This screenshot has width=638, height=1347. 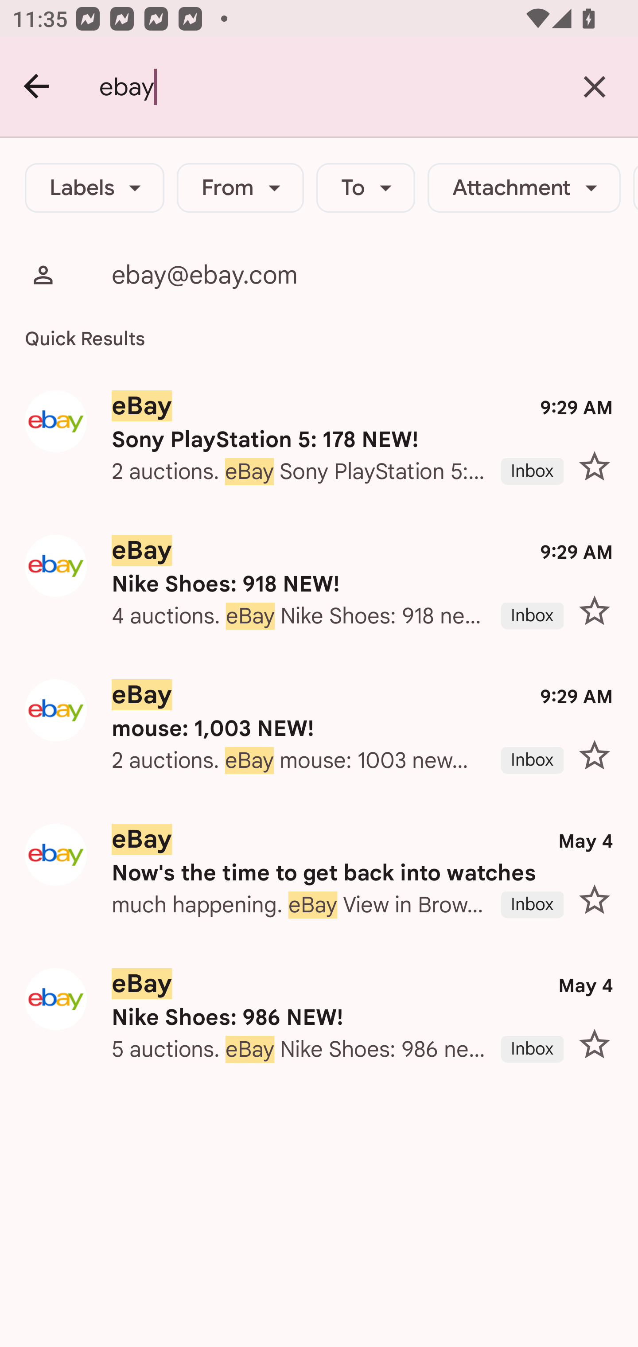 I want to click on Clear text, so click(x=595, y=87).